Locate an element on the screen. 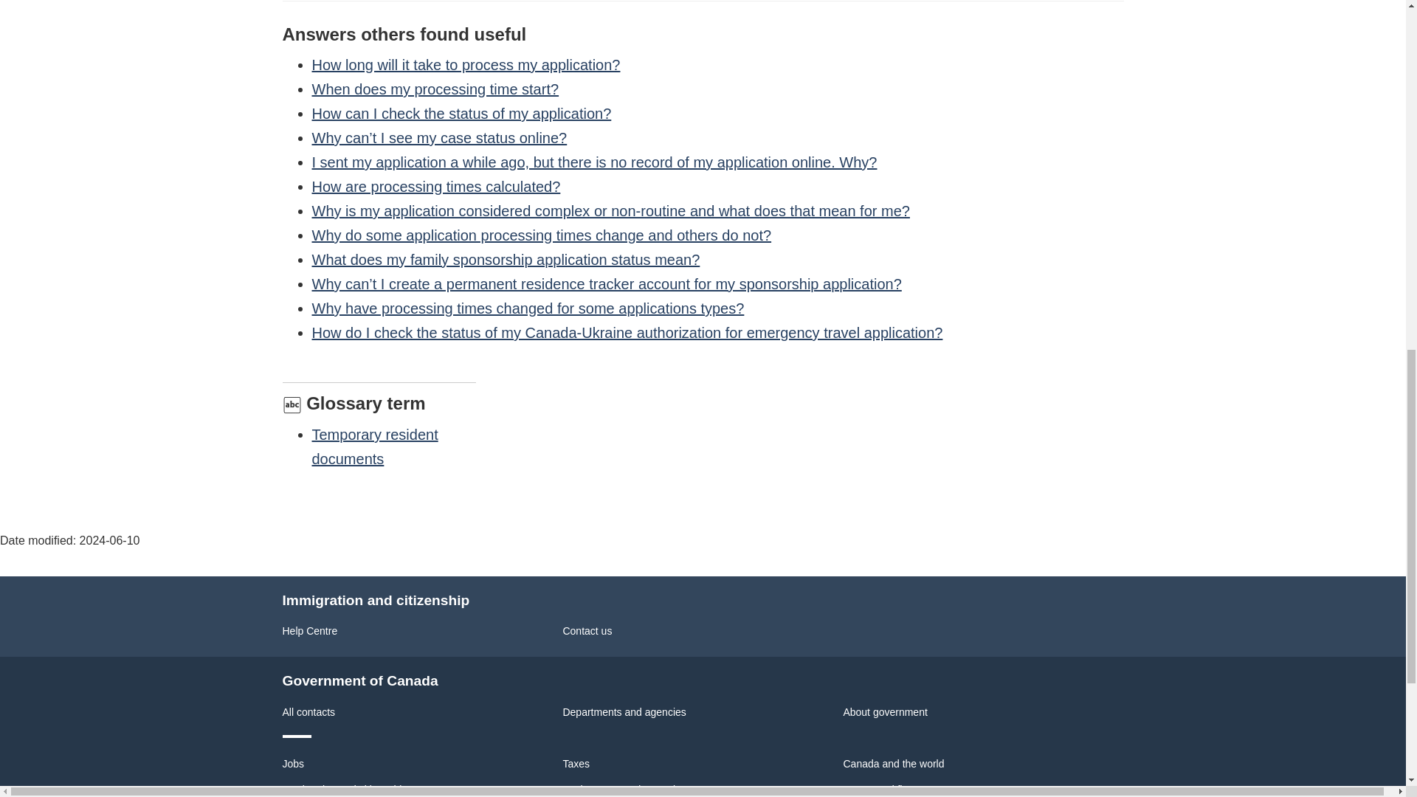 Image resolution: width=1417 pixels, height=797 pixels. When does my processing time start? is located at coordinates (435, 89).